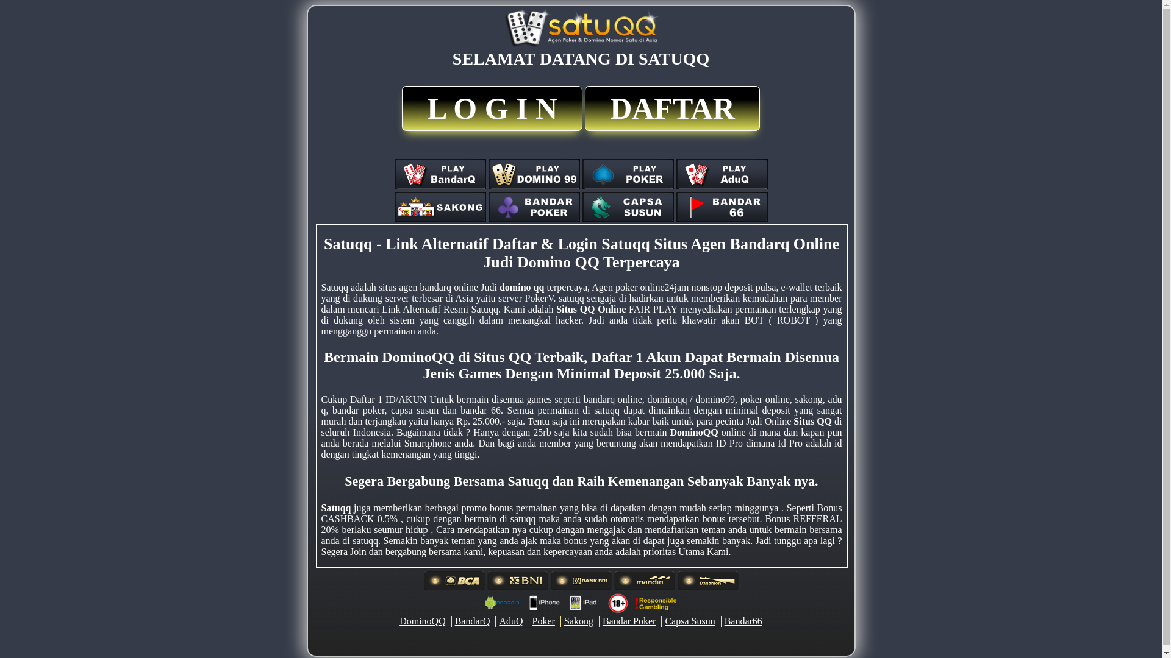  What do you see at coordinates (629, 621) in the screenshot?
I see `Bandar Poker` at bounding box center [629, 621].